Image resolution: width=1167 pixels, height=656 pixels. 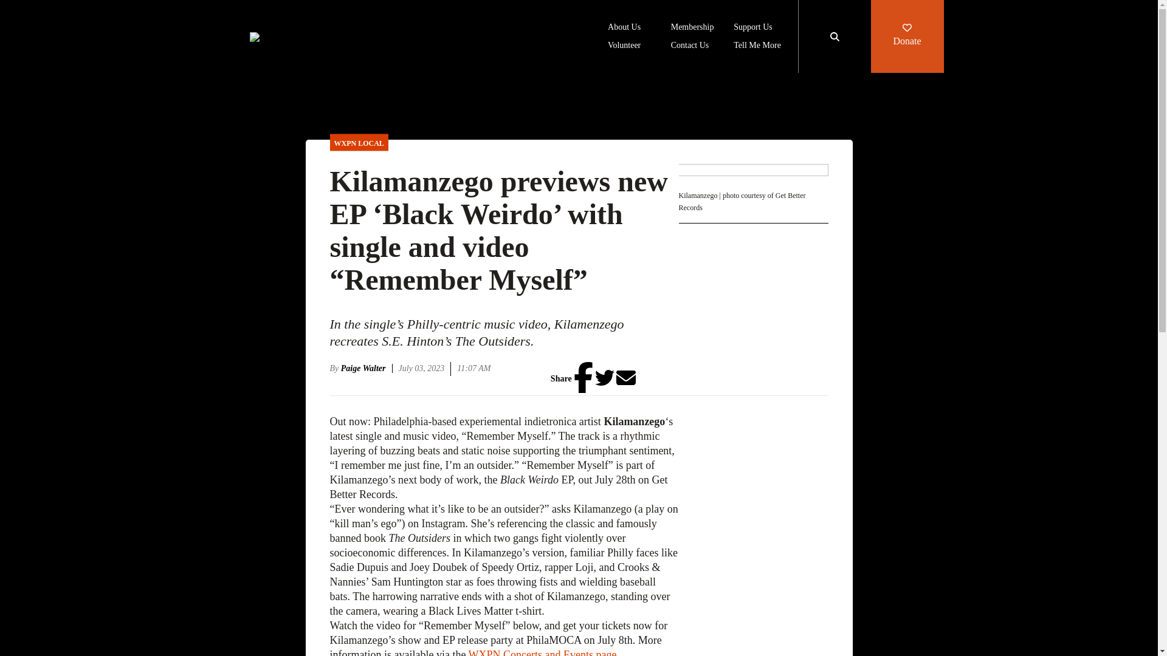 I want to click on About Us, so click(x=624, y=28).